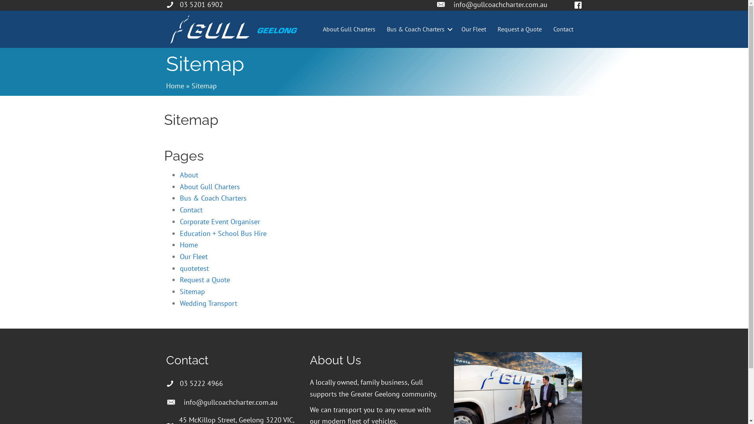 This screenshot has width=754, height=424. I want to click on About Gull Charters, so click(210, 187).